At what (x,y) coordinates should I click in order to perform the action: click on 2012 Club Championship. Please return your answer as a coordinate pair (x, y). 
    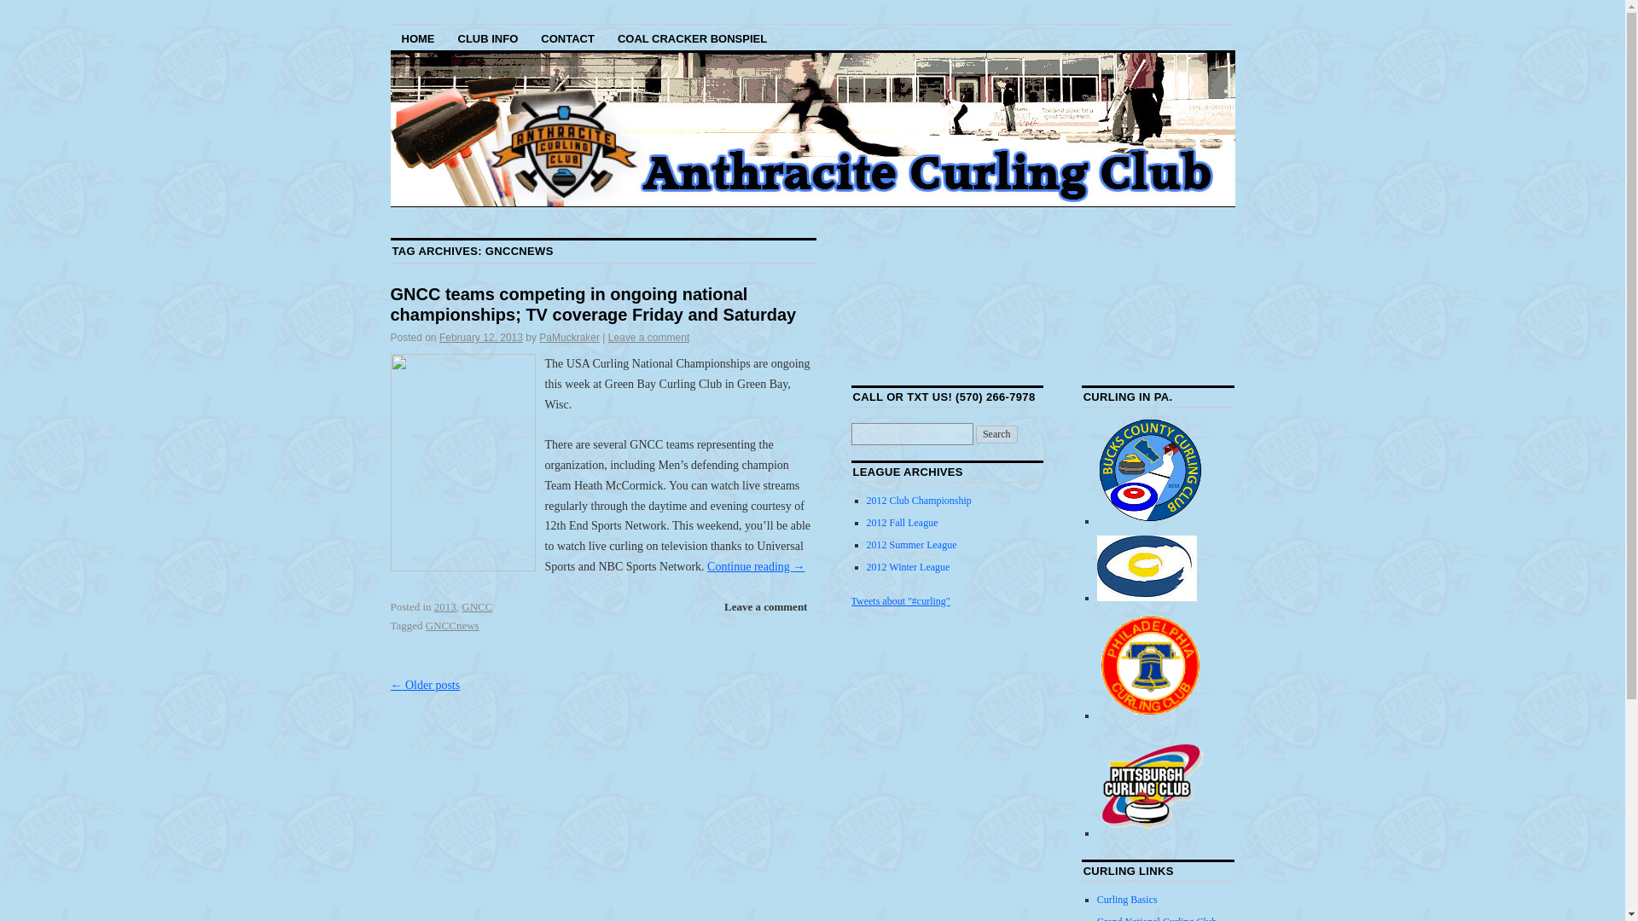
    Looking at the image, I should click on (918, 500).